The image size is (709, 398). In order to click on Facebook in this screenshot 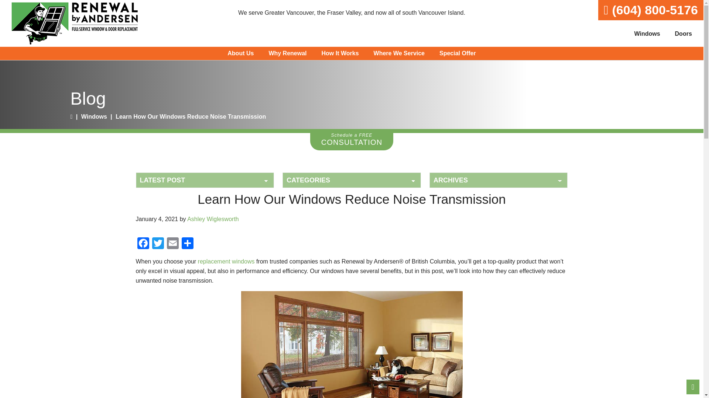, I will do `click(143, 244)`.